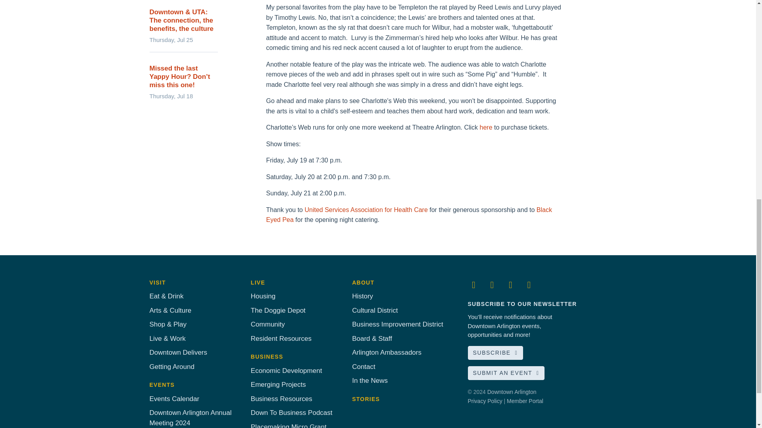  What do you see at coordinates (409, 214) in the screenshot?
I see `The Black Eyed Pea ` at bounding box center [409, 214].